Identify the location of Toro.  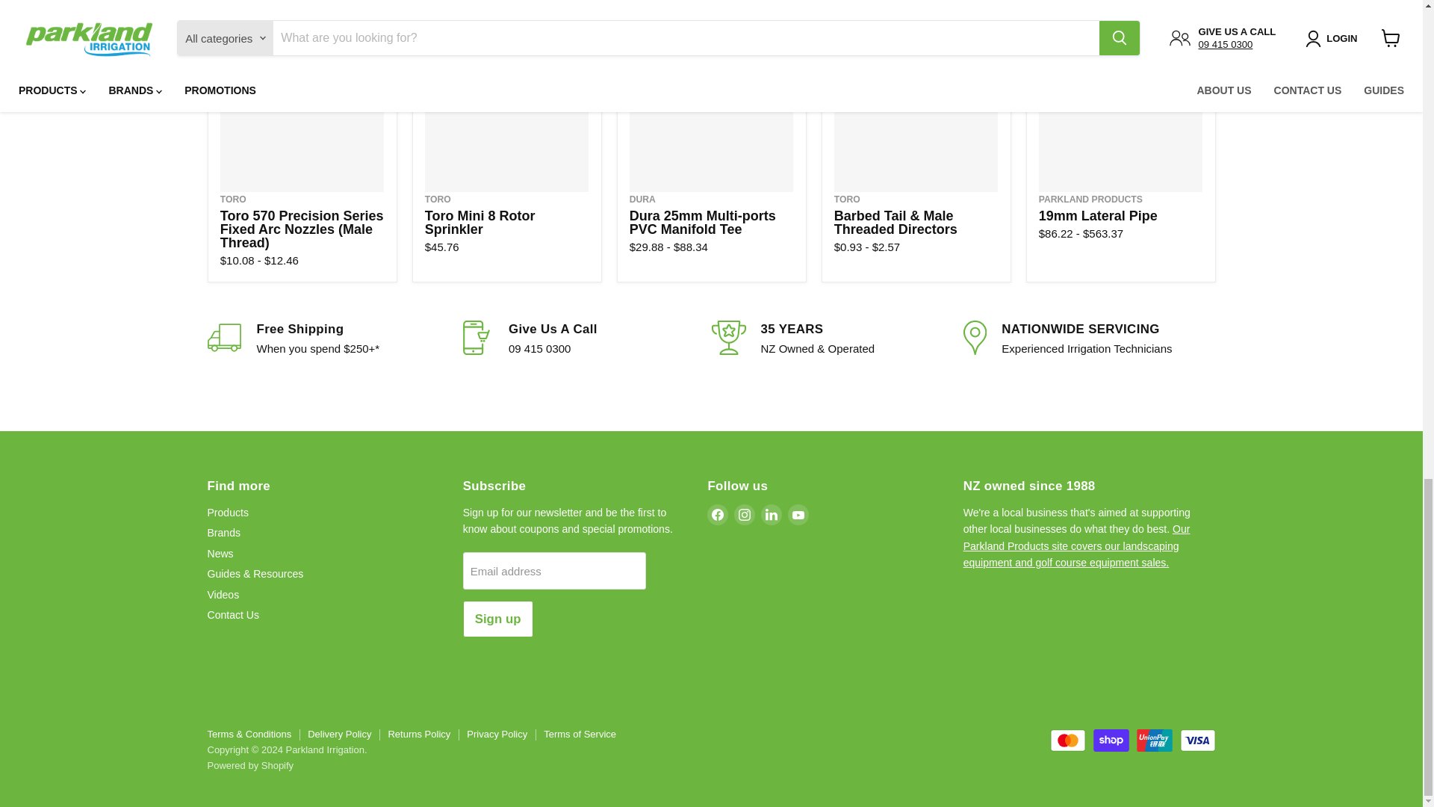
(233, 200).